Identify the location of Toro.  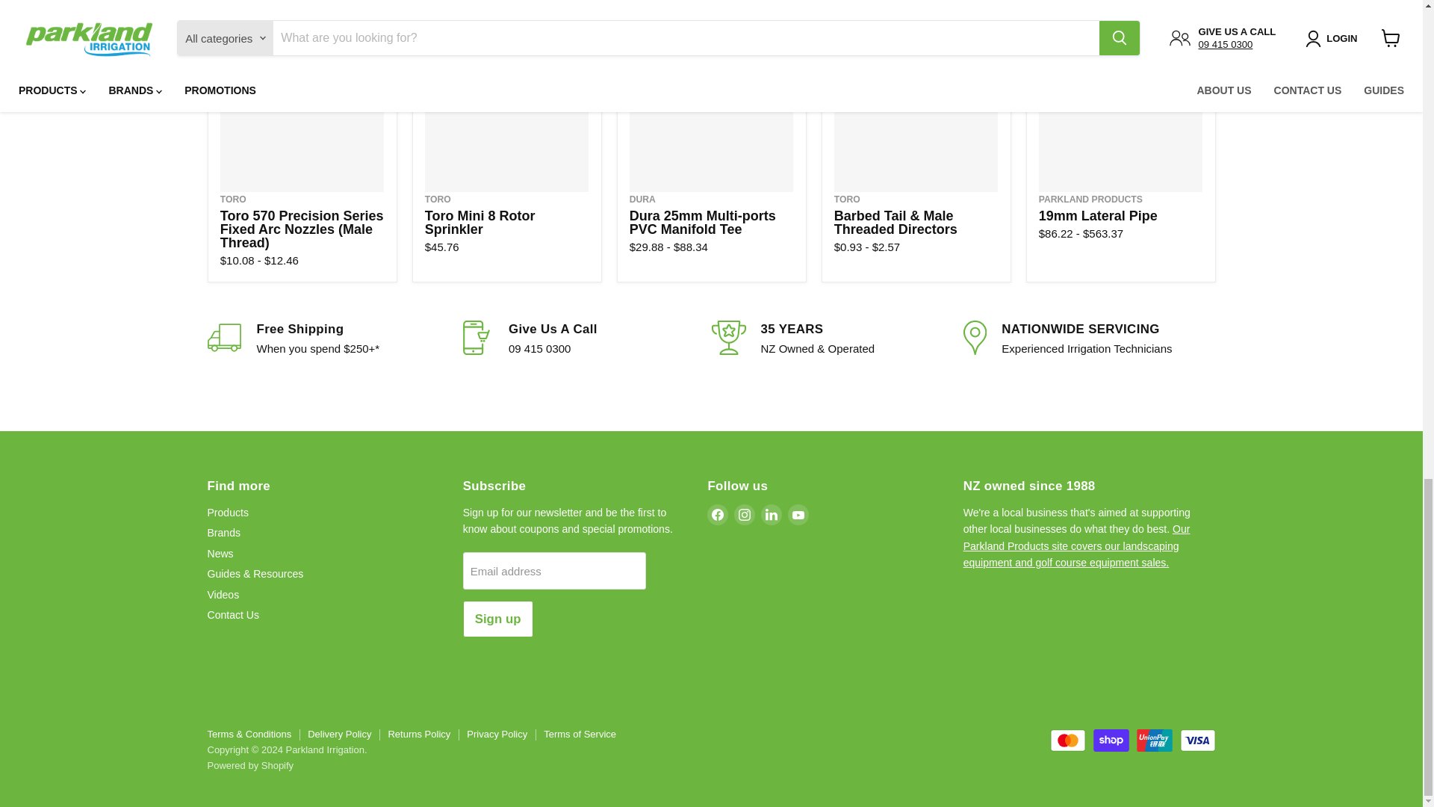
(233, 200).